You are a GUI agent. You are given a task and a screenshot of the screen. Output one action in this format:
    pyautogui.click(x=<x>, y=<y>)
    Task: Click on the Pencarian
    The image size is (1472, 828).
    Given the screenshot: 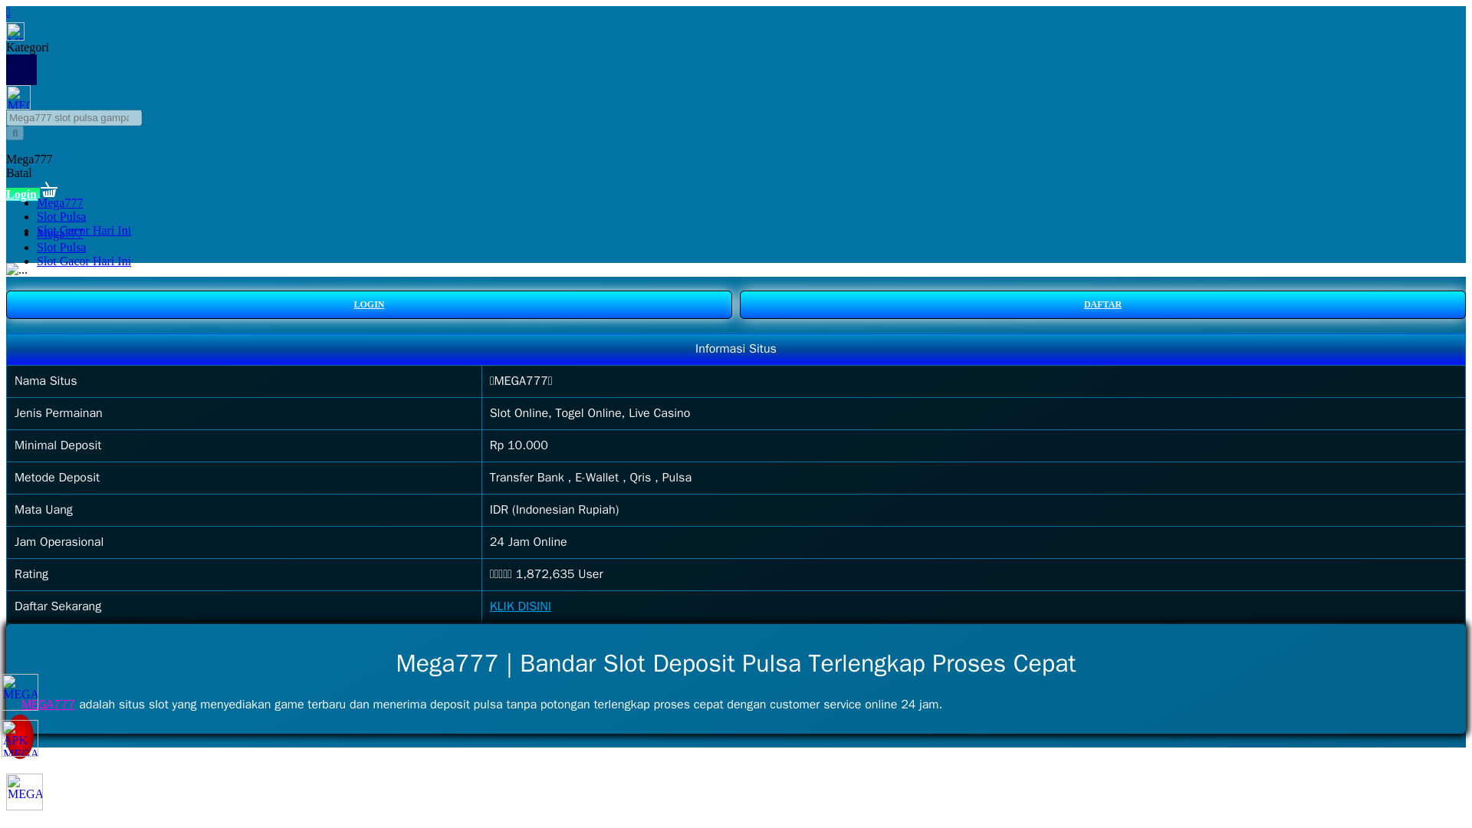 What is the action you would take?
    pyautogui.click(x=14, y=133)
    